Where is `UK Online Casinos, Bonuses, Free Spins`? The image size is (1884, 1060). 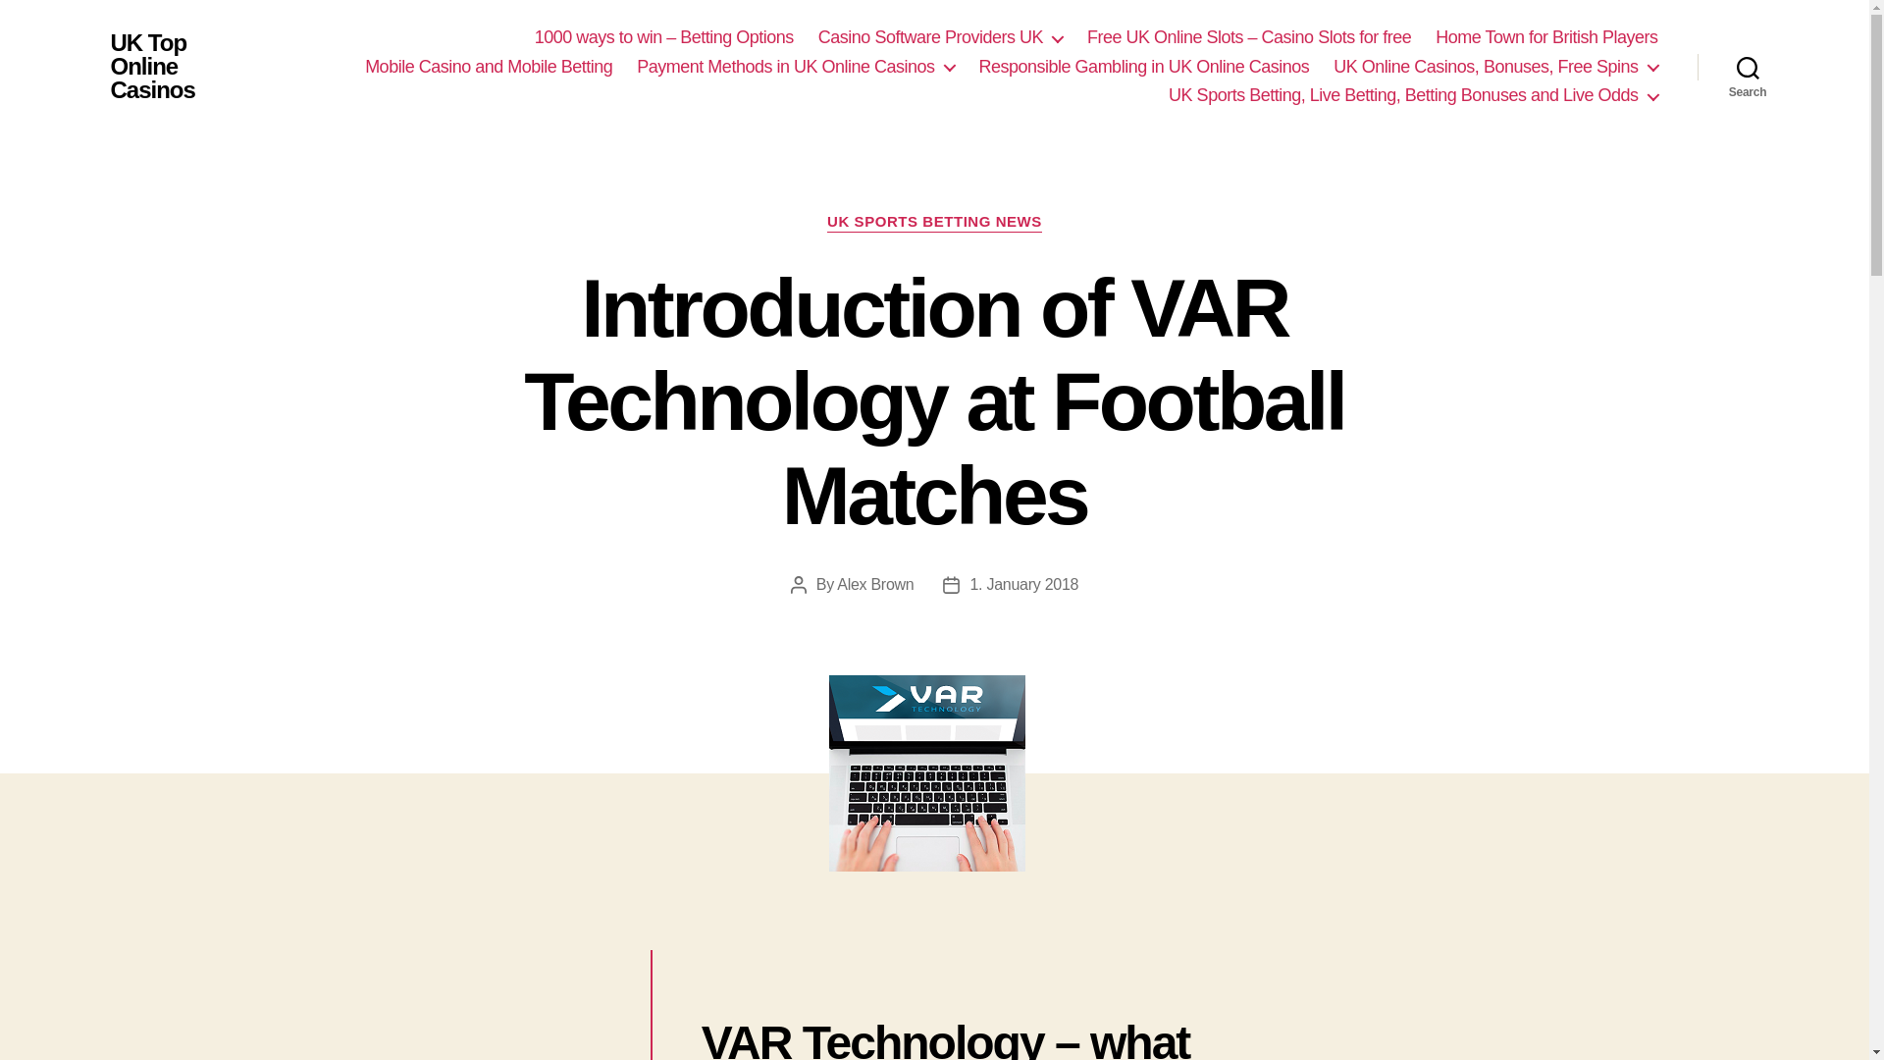
UK Online Casinos, Bonuses, Free Spins is located at coordinates (1495, 67).